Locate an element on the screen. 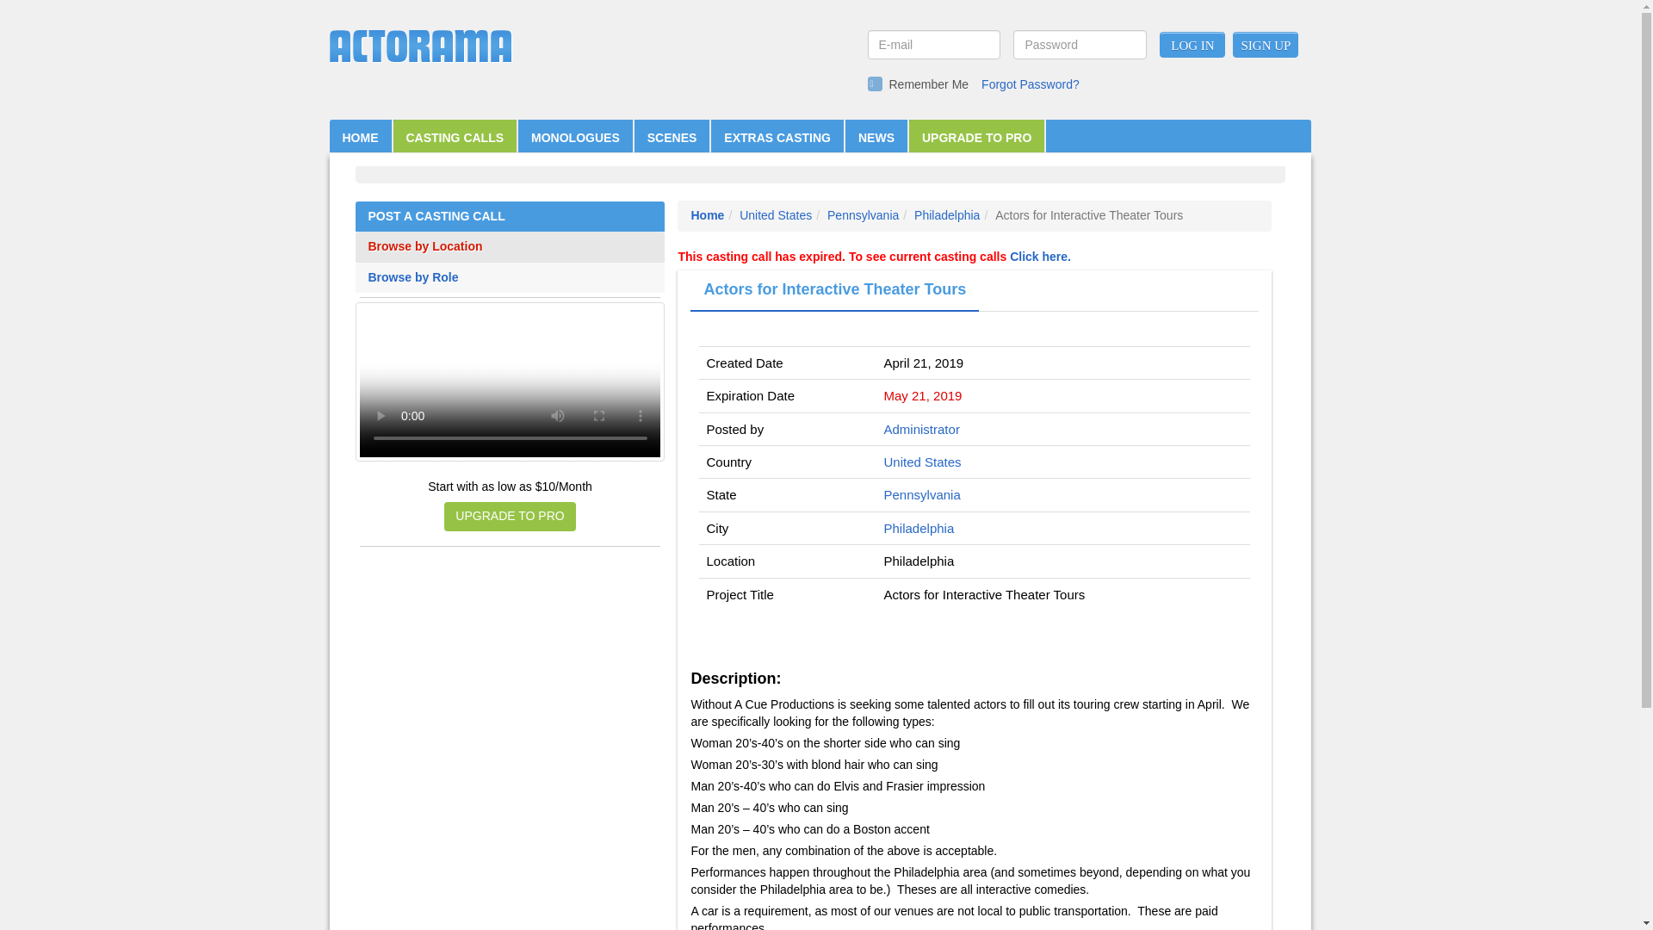 The image size is (1653, 930). POST A CASTING CALL is located at coordinates (511, 217).